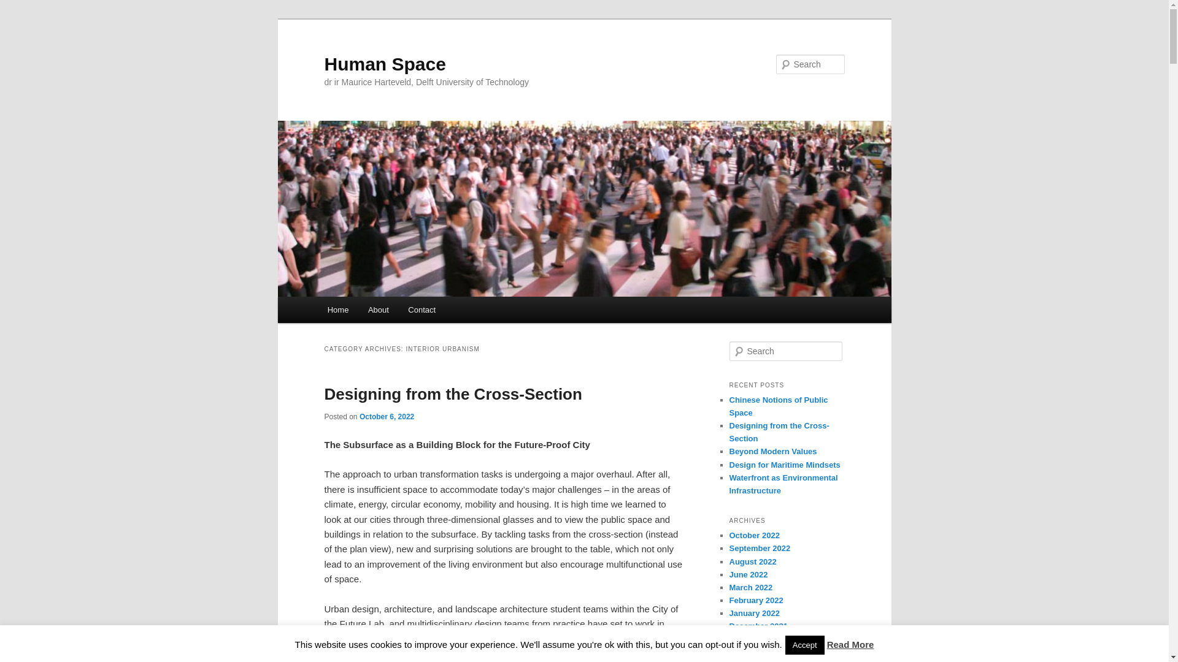 The width and height of the screenshot is (1178, 662). What do you see at coordinates (387, 416) in the screenshot?
I see `October 6, 2022` at bounding box center [387, 416].